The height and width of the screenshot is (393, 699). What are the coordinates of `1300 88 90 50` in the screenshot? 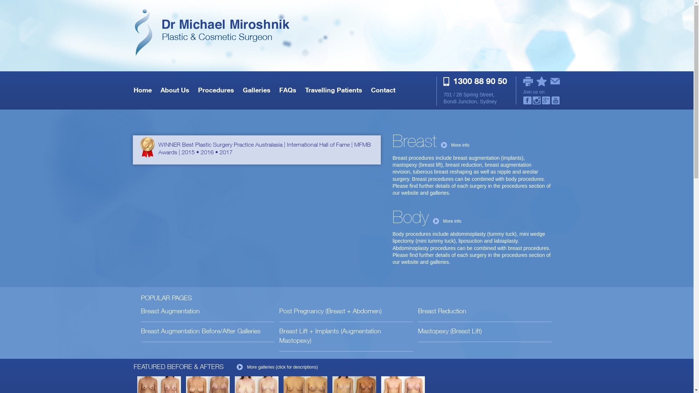 It's located at (478, 84).